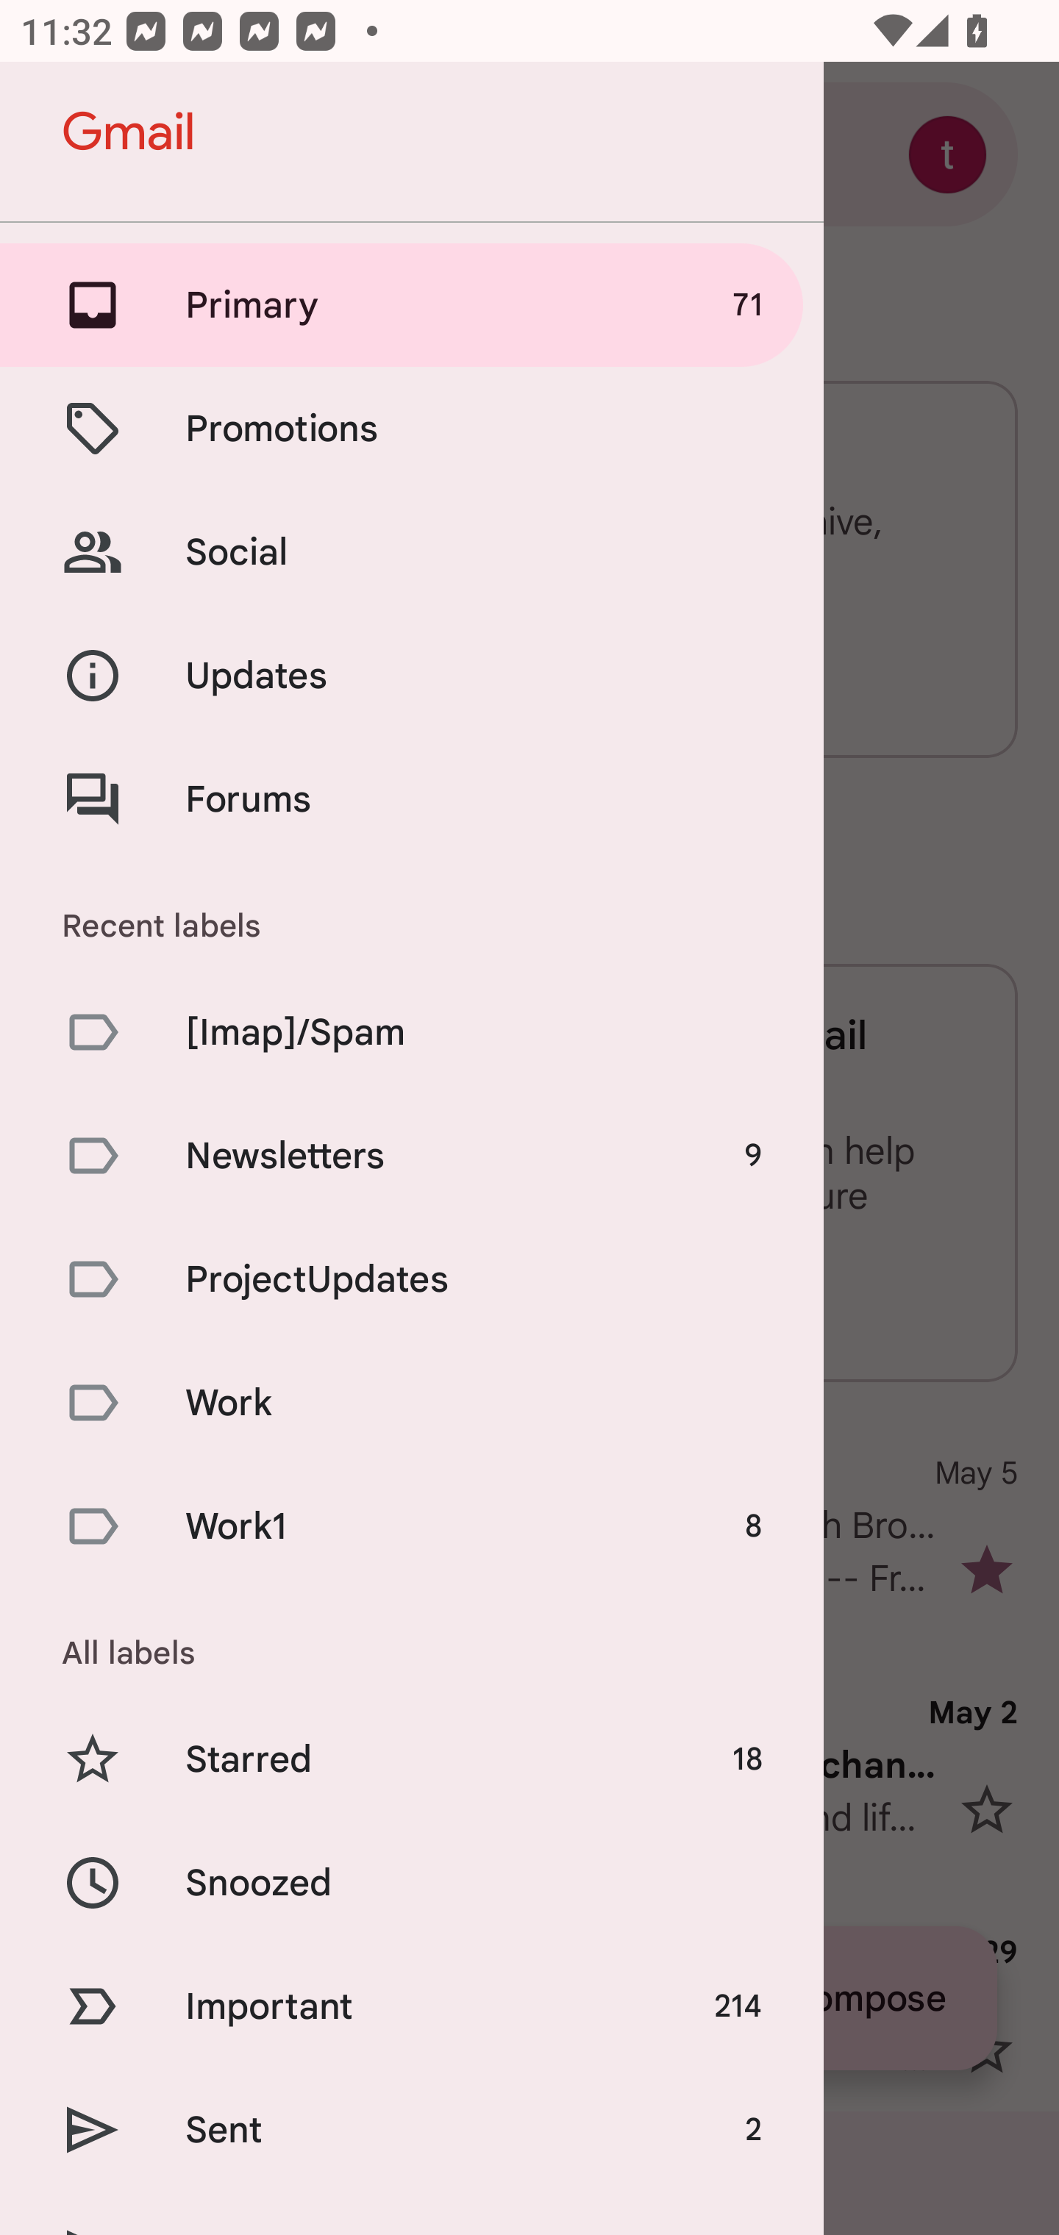 This screenshot has height=2235, width=1059. Describe the element at coordinates (412, 304) in the screenshot. I see `Primary 71` at that location.